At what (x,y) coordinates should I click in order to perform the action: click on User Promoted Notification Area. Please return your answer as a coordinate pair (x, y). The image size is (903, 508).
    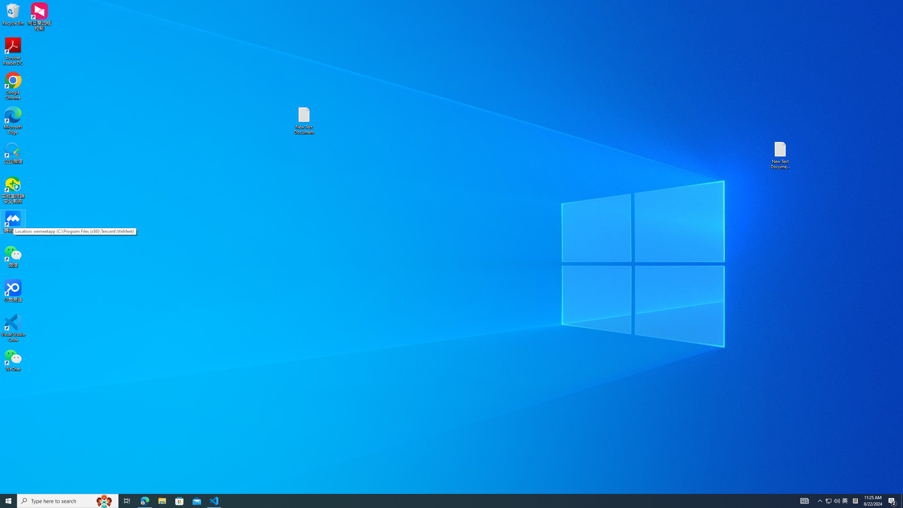
    Looking at the image, I should click on (833, 501).